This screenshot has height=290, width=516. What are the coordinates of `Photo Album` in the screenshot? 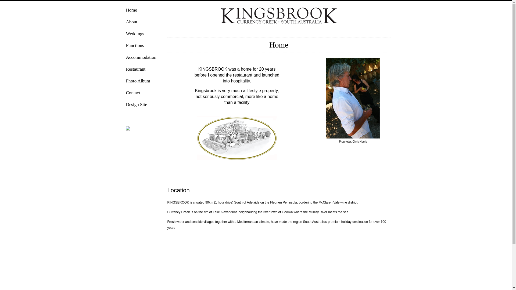 It's located at (143, 82).